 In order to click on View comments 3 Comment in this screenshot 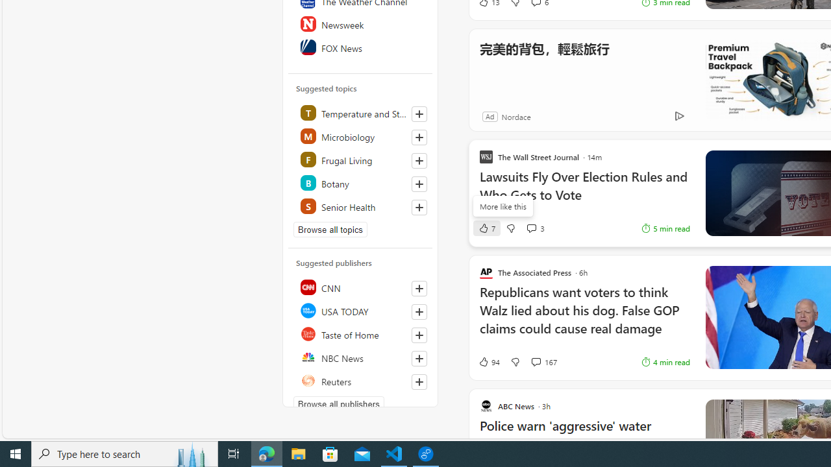, I will do `click(531, 228)`.